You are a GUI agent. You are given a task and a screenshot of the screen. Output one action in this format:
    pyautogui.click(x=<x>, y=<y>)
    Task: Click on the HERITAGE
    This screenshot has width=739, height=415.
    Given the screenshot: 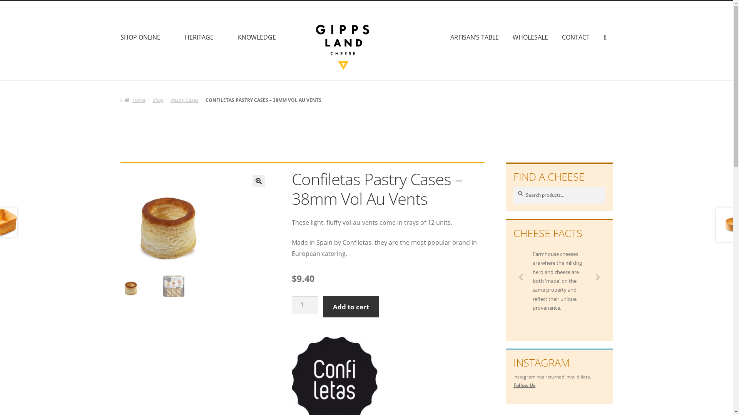 What is the action you would take?
    pyautogui.click(x=199, y=38)
    